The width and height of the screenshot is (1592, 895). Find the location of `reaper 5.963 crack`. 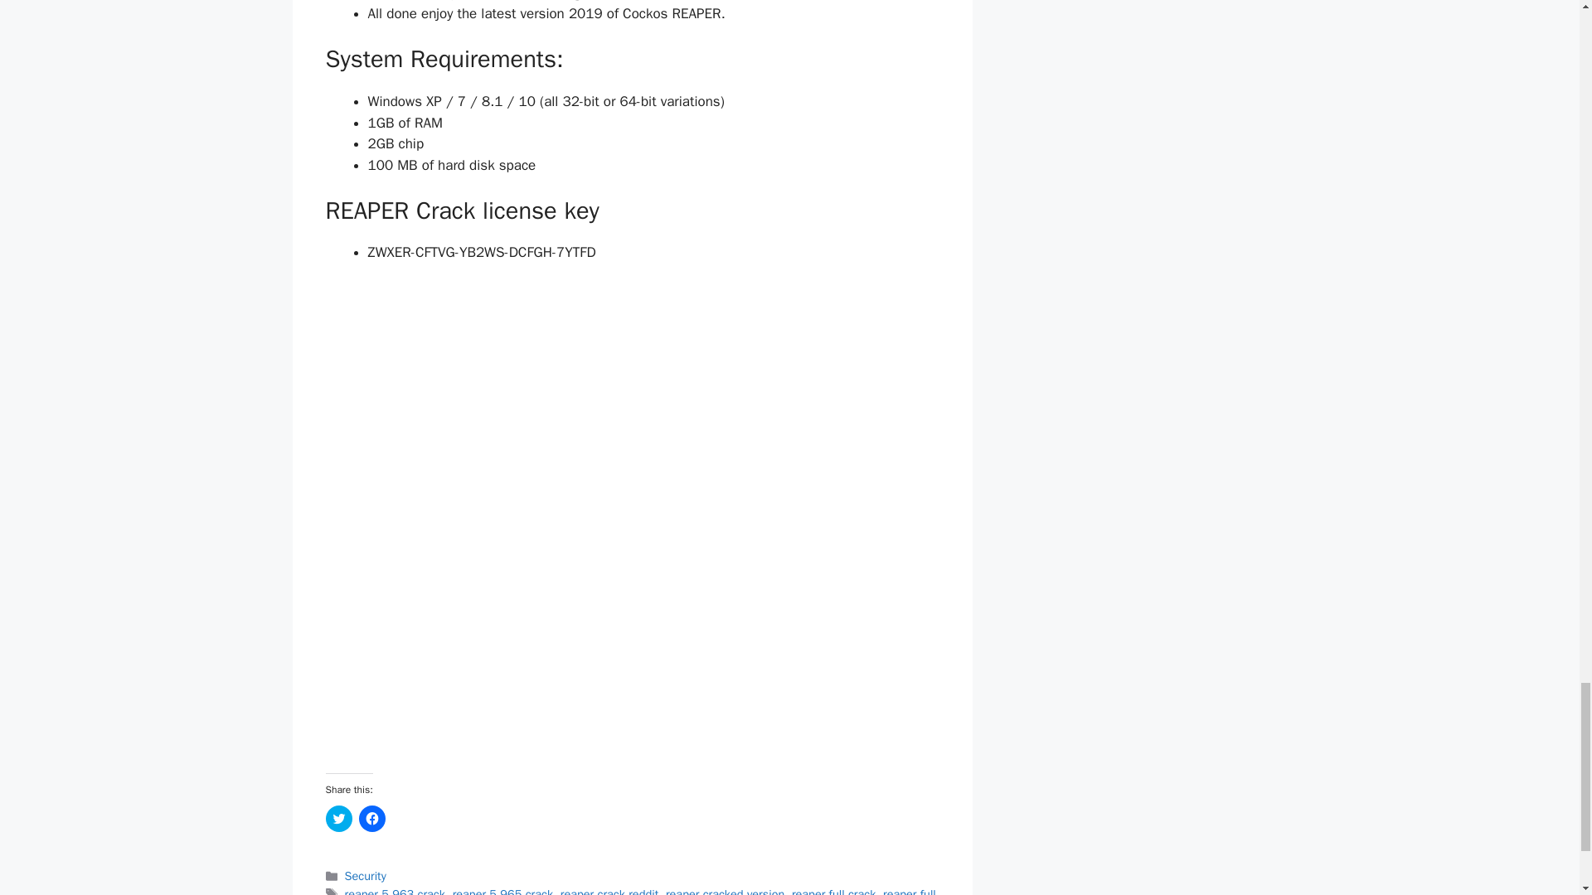

reaper 5.963 crack is located at coordinates (395, 891).